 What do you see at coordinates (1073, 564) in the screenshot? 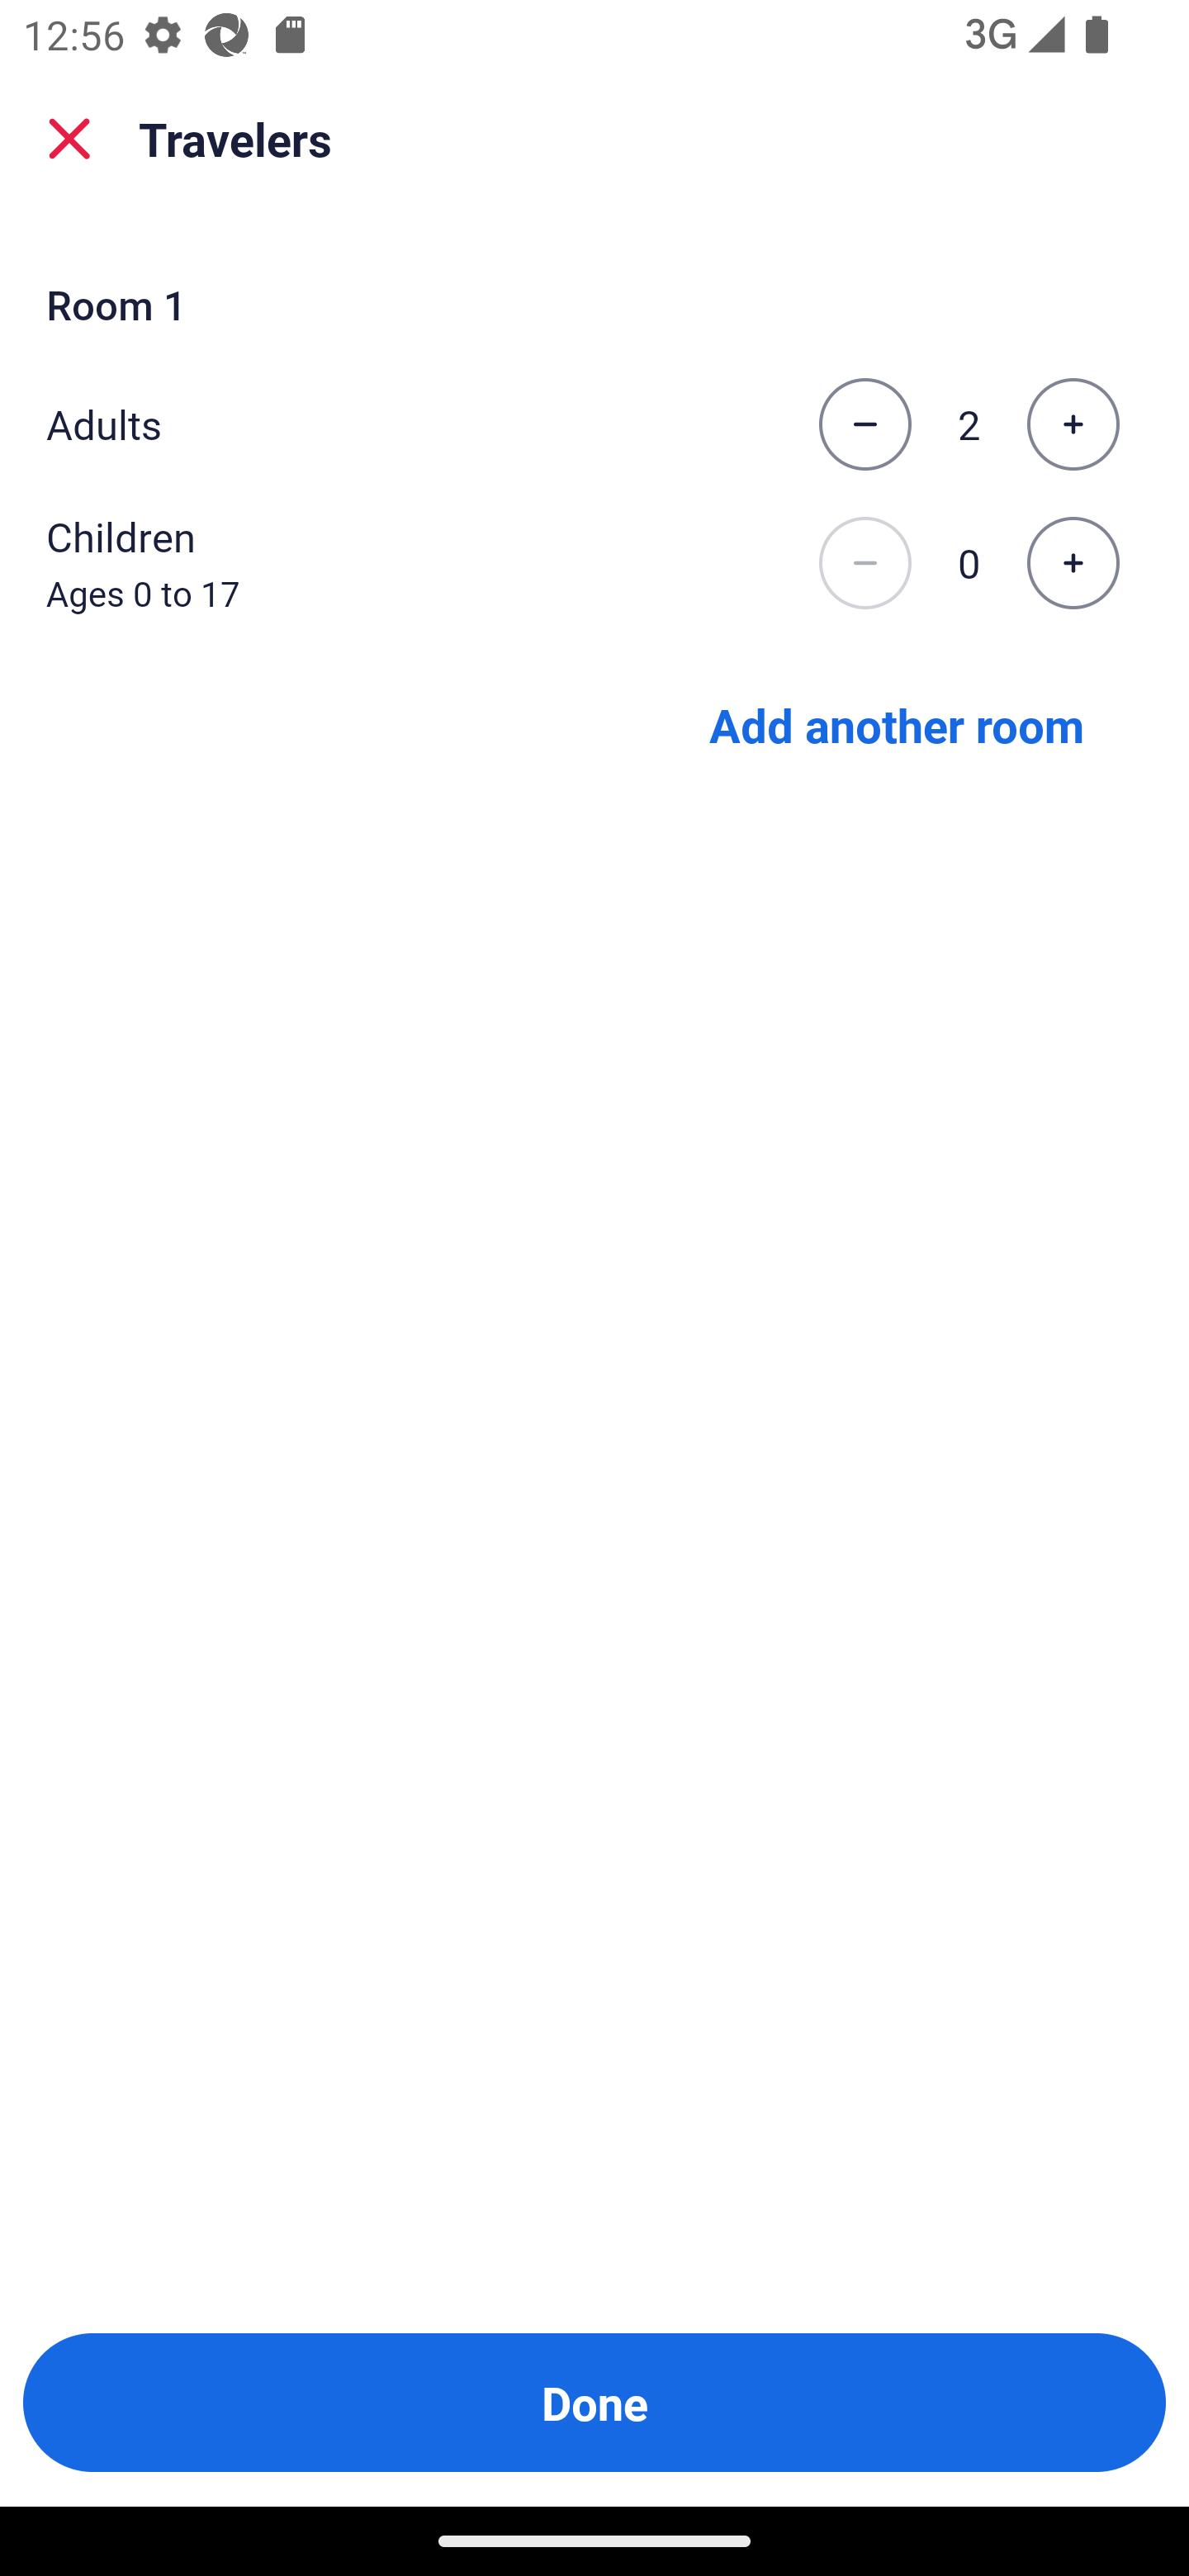
I see `Increase the number of children` at bounding box center [1073, 564].